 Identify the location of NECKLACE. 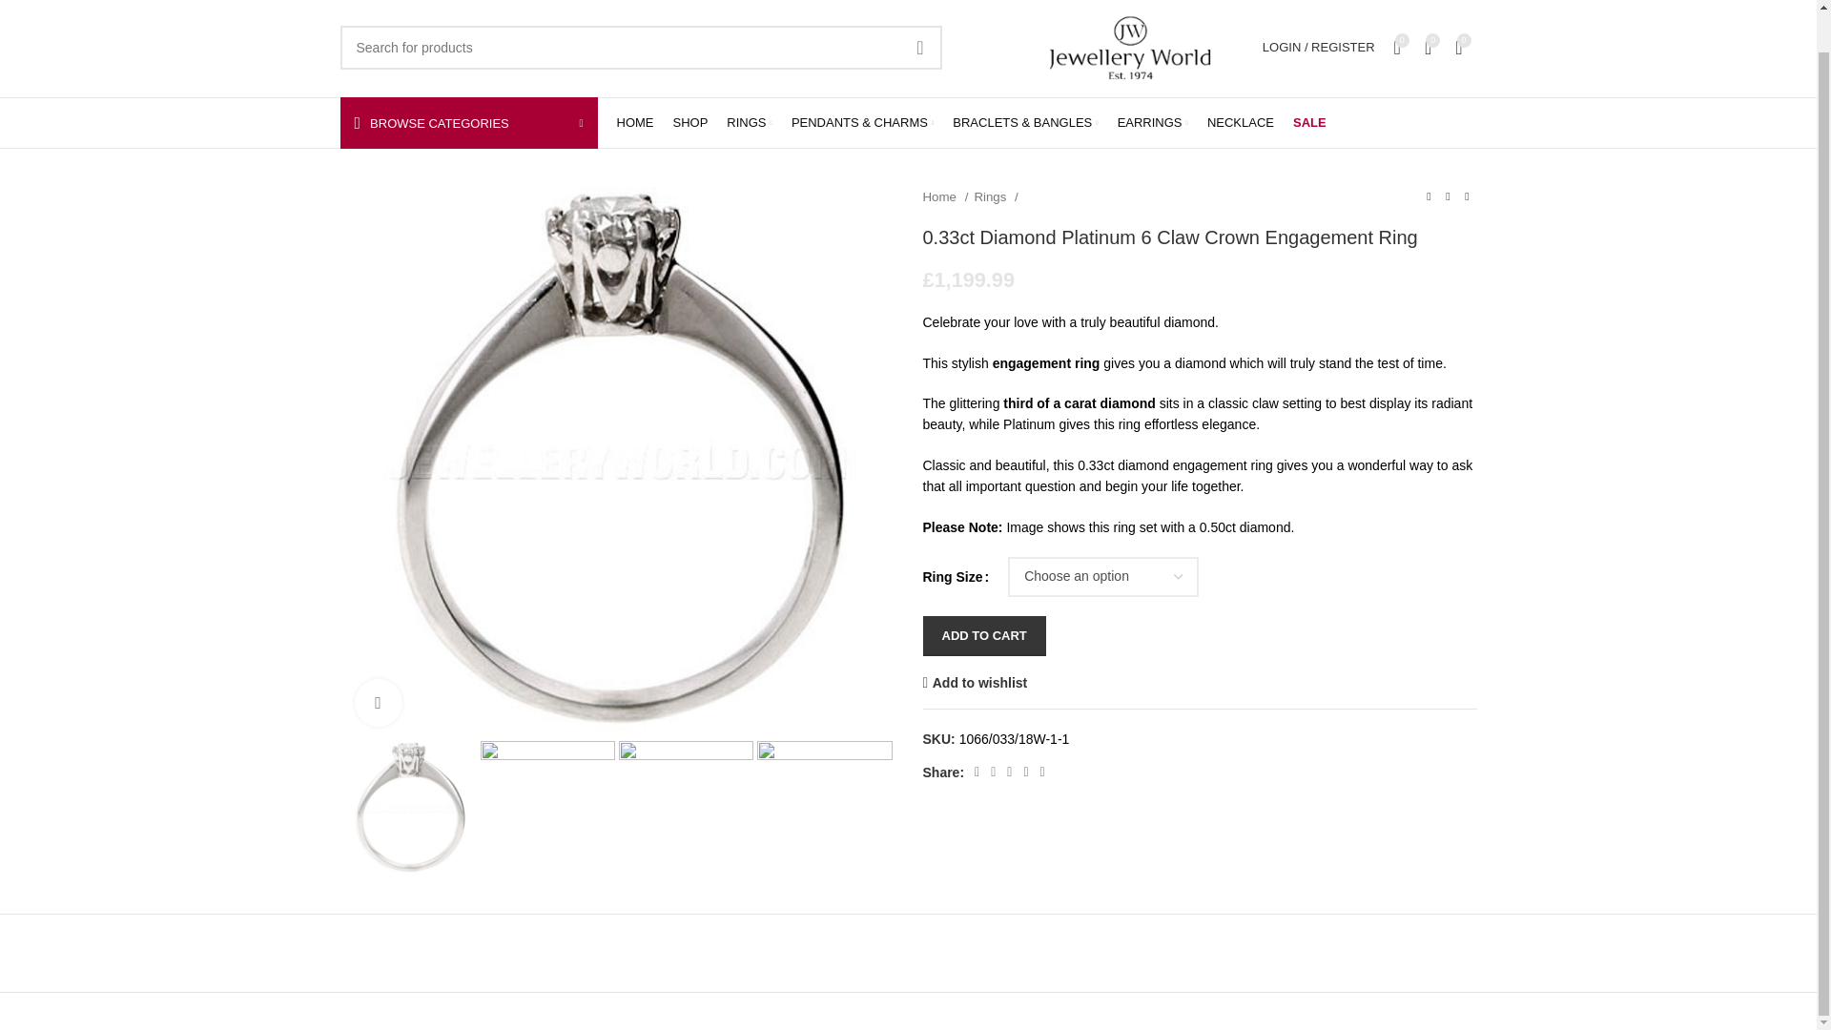
(1240, 123).